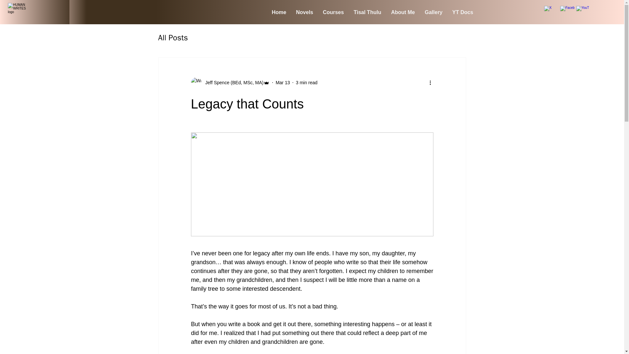  What do you see at coordinates (434, 12) in the screenshot?
I see `Gallery` at bounding box center [434, 12].